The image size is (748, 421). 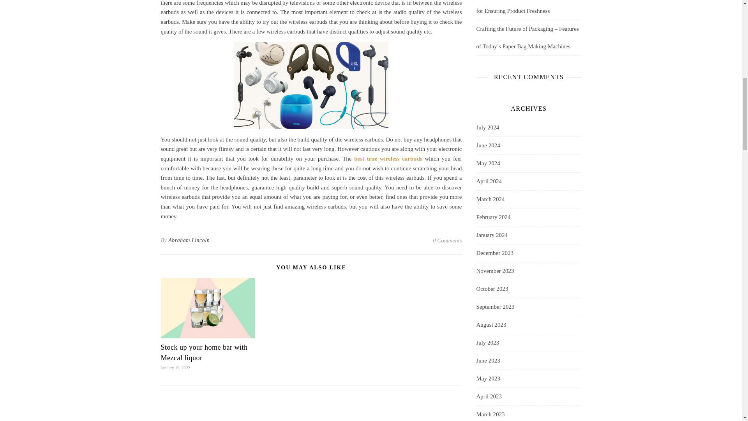 What do you see at coordinates (495, 271) in the screenshot?
I see `November 2023` at bounding box center [495, 271].